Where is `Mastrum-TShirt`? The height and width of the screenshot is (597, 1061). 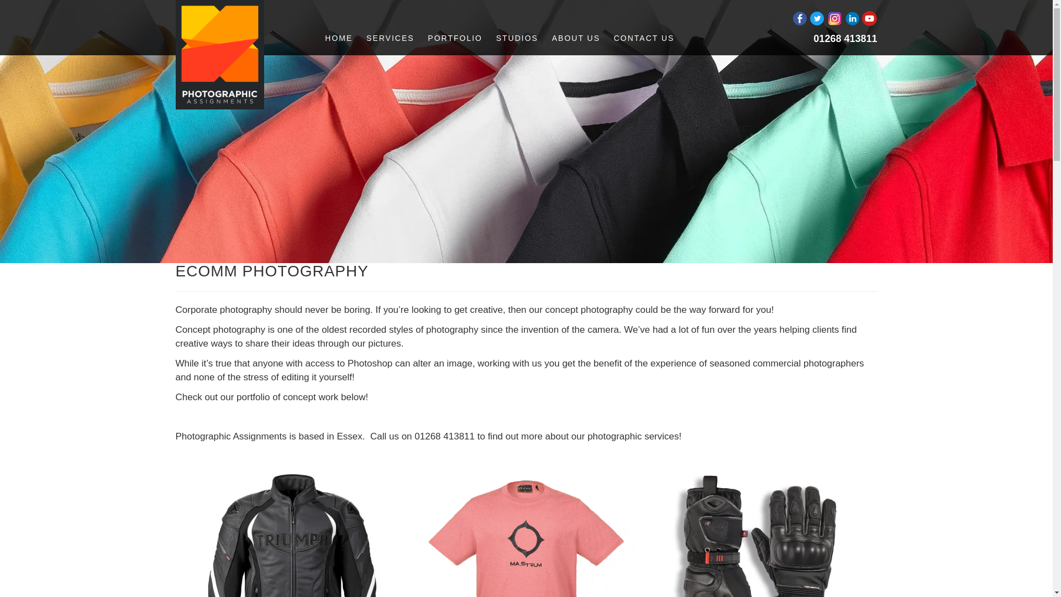
Mastrum-TShirt is located at coordinates (526, 531).